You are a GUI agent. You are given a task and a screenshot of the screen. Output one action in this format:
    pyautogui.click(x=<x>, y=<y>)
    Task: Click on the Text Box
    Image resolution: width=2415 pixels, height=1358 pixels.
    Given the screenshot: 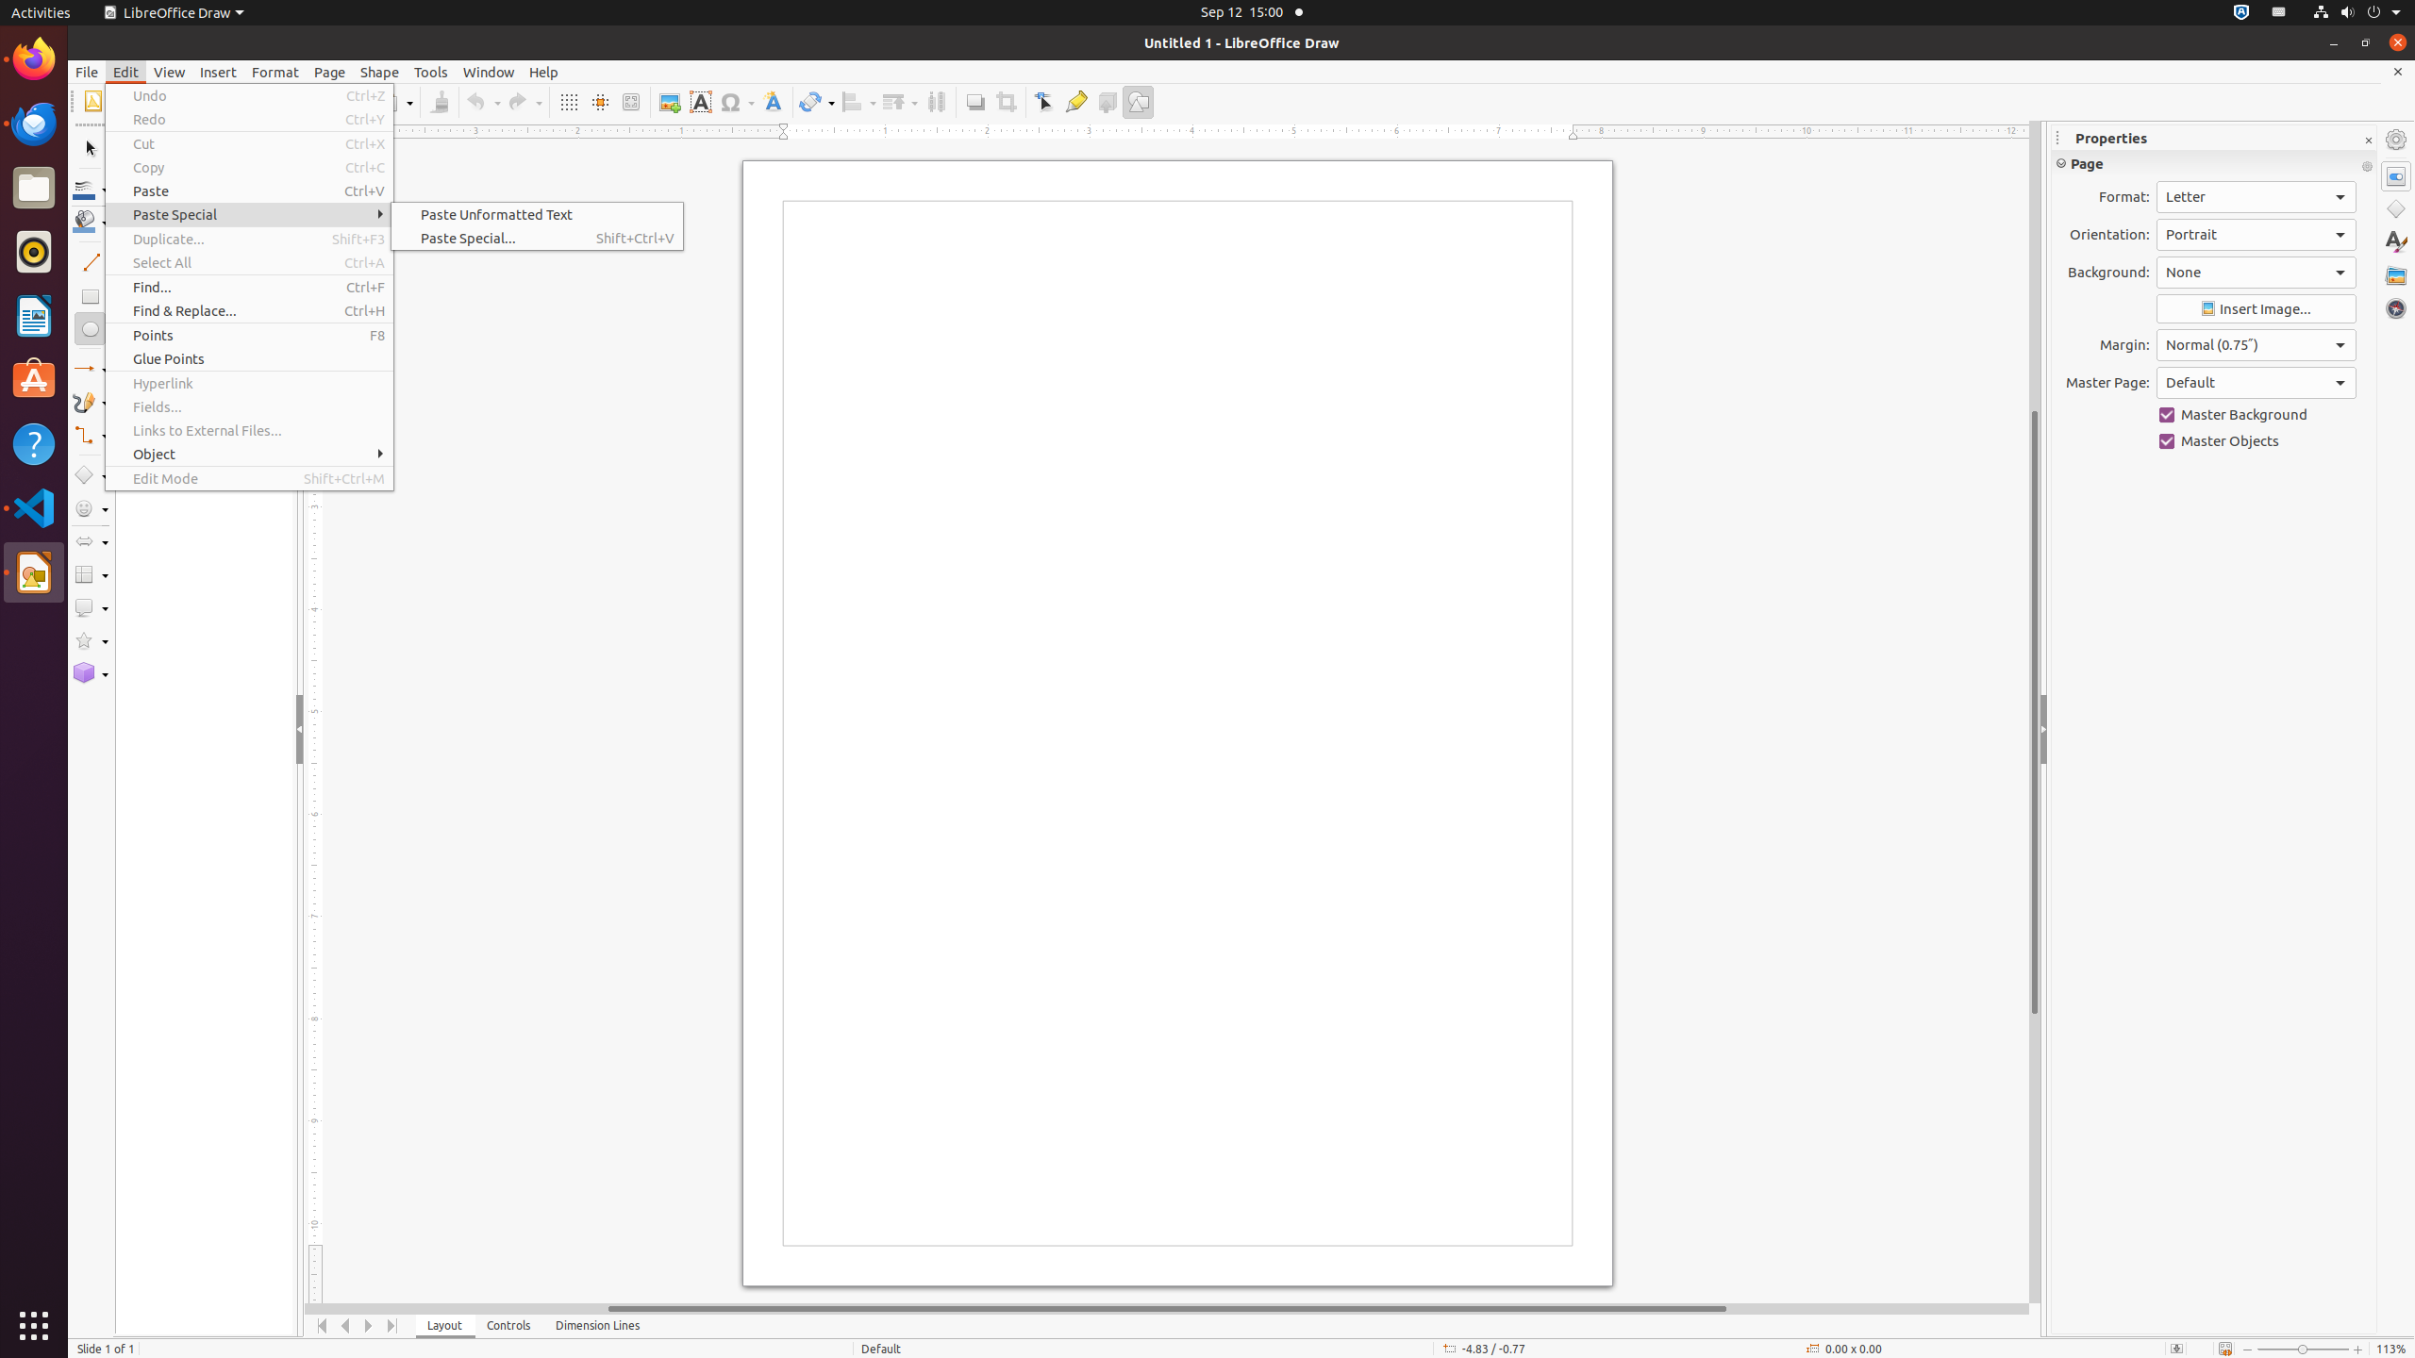 What is the action you would take?
    pyautogui.click(x=700, y=102)
    